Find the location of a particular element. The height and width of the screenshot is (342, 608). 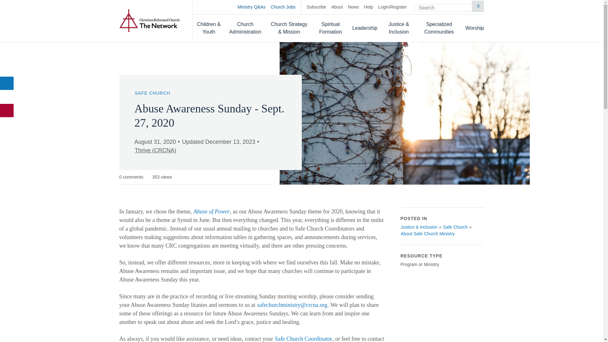

SAFE CHURCH is located at coordinates (152, 93).